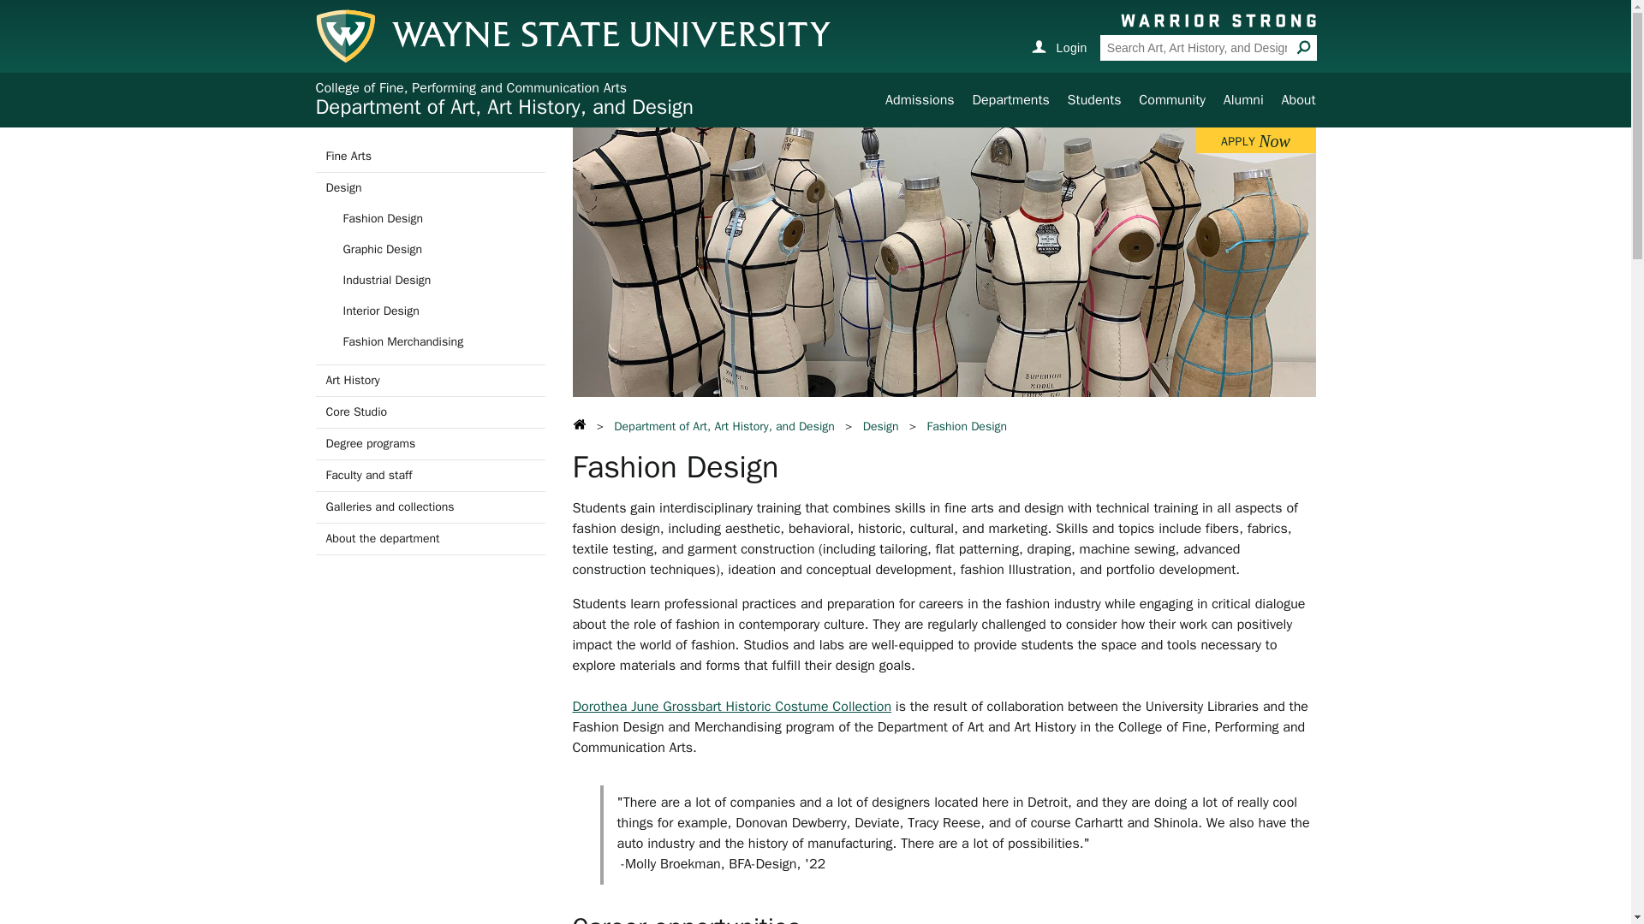  I want to click on Industrial Design, so click(430, 280).